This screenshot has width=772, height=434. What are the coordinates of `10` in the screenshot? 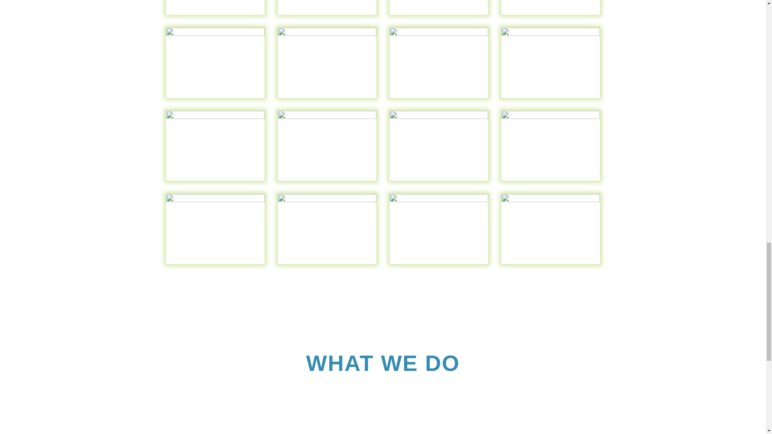 It's located at (327, 98).